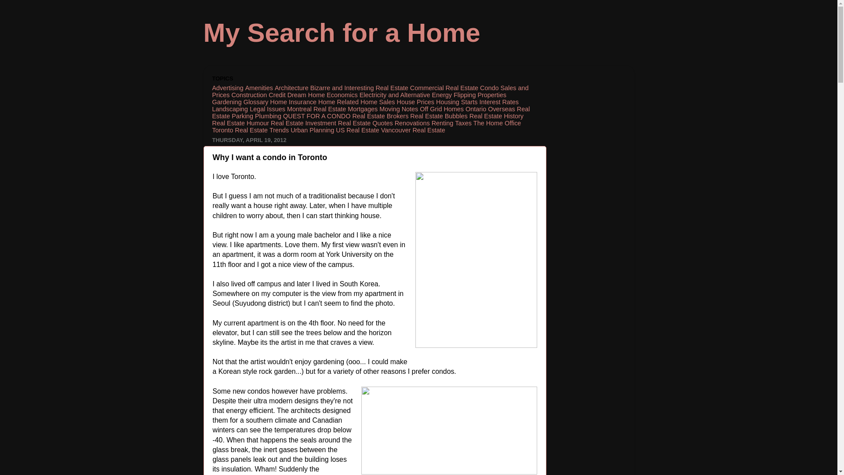  What do you see at coordinates (457, 102) in the screenshot?
I see `Housing Starts` at bounding box center [457, 102].